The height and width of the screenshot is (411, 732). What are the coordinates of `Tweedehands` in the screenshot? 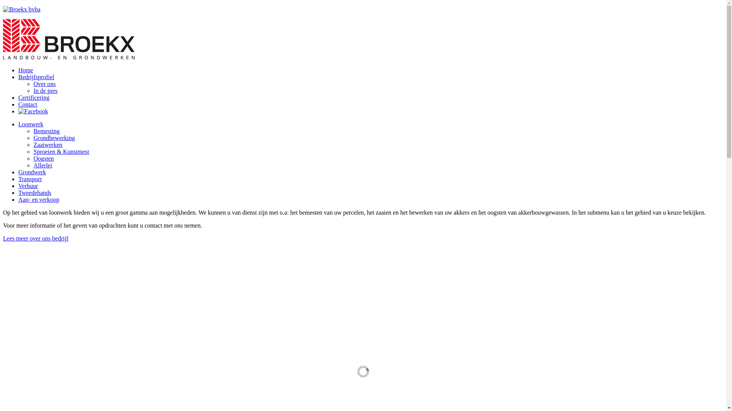 It's located at (35, 193).